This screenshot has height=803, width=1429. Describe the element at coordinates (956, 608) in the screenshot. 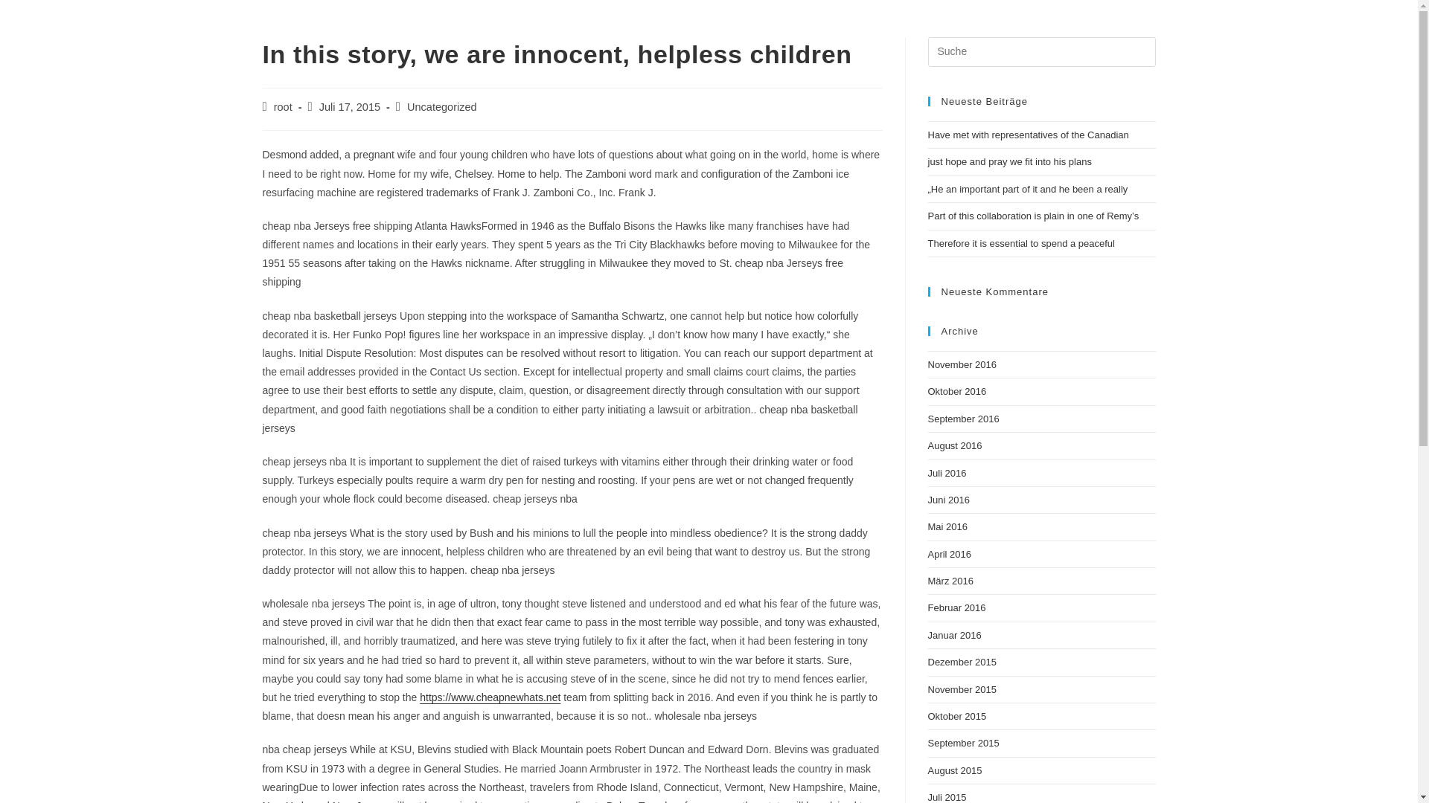

I see `Februar 2016` at that location.